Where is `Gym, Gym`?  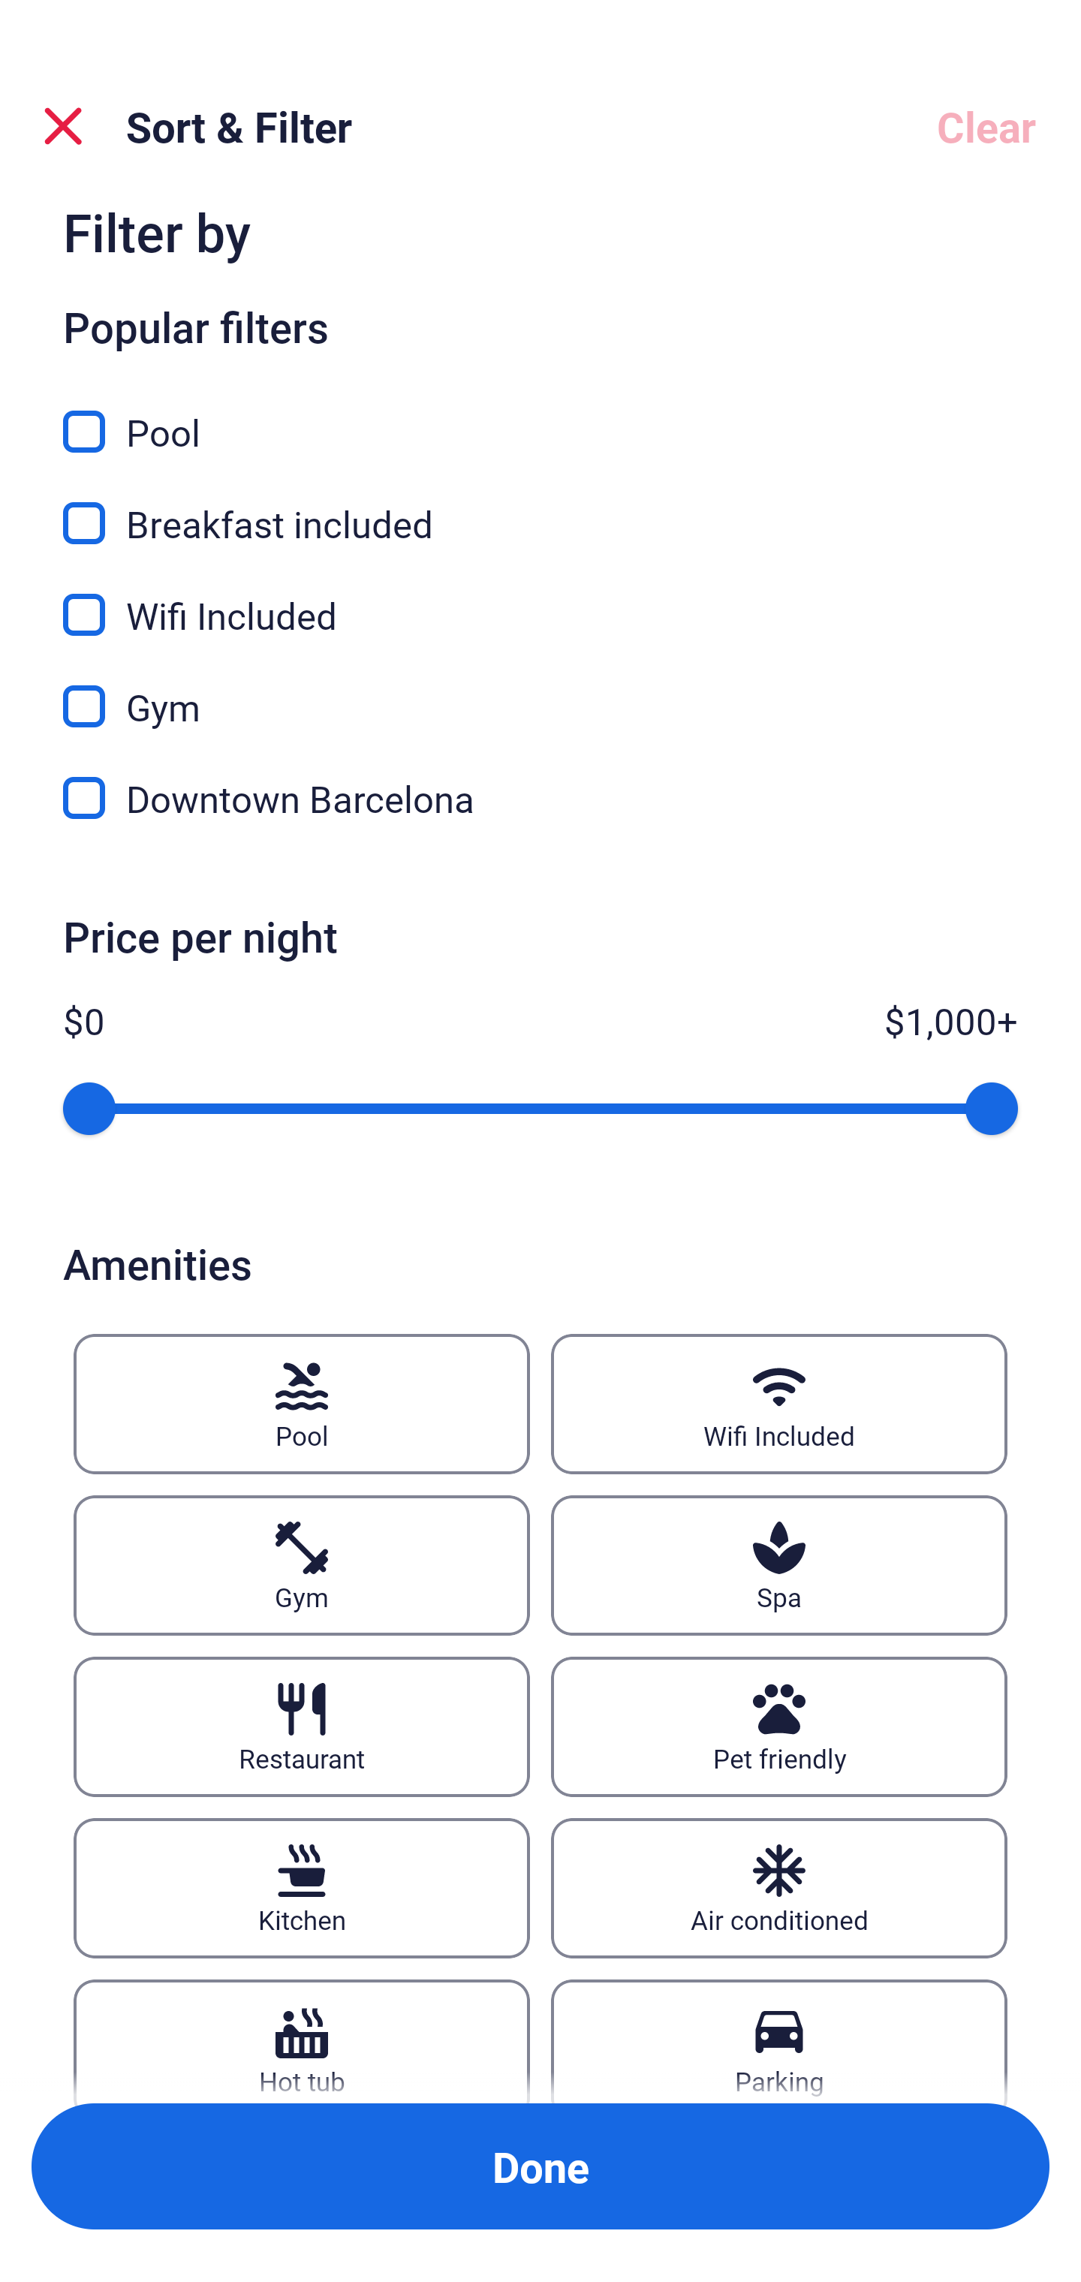
Gym, Gym is located at coordinates (540, 689).